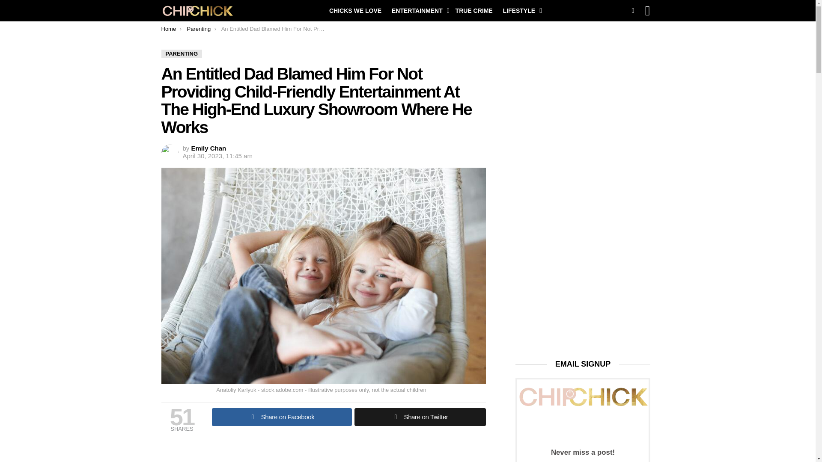  What do you see at coordinates (418, 10) in the screenshot?
I see `ENTERTAINMENT` at bounding box center [418, 10].